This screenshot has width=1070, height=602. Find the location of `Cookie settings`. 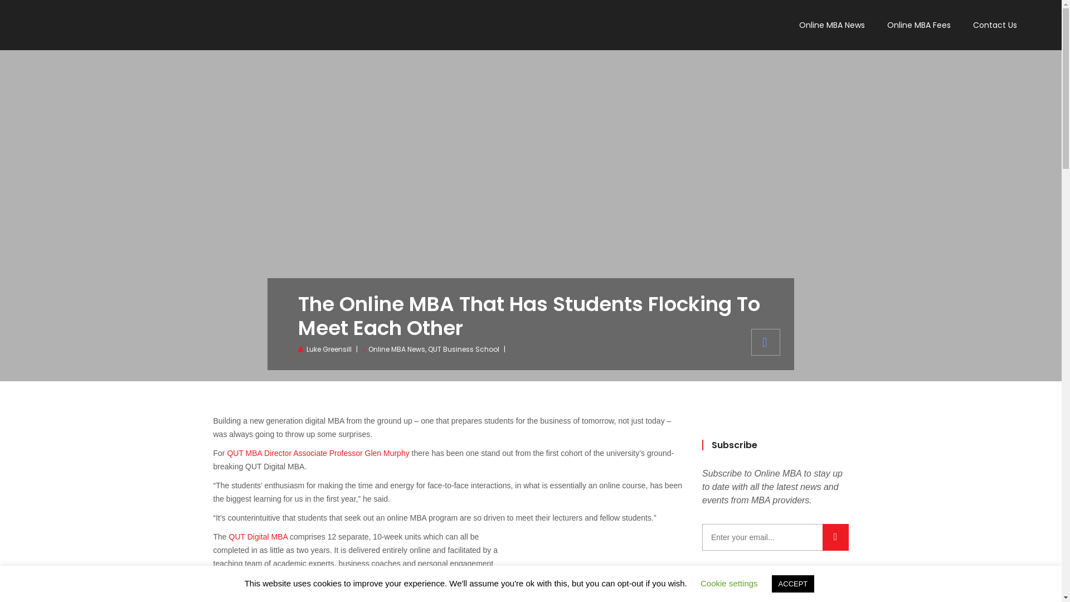

Cookie settings is located at coordinates (729, 583).